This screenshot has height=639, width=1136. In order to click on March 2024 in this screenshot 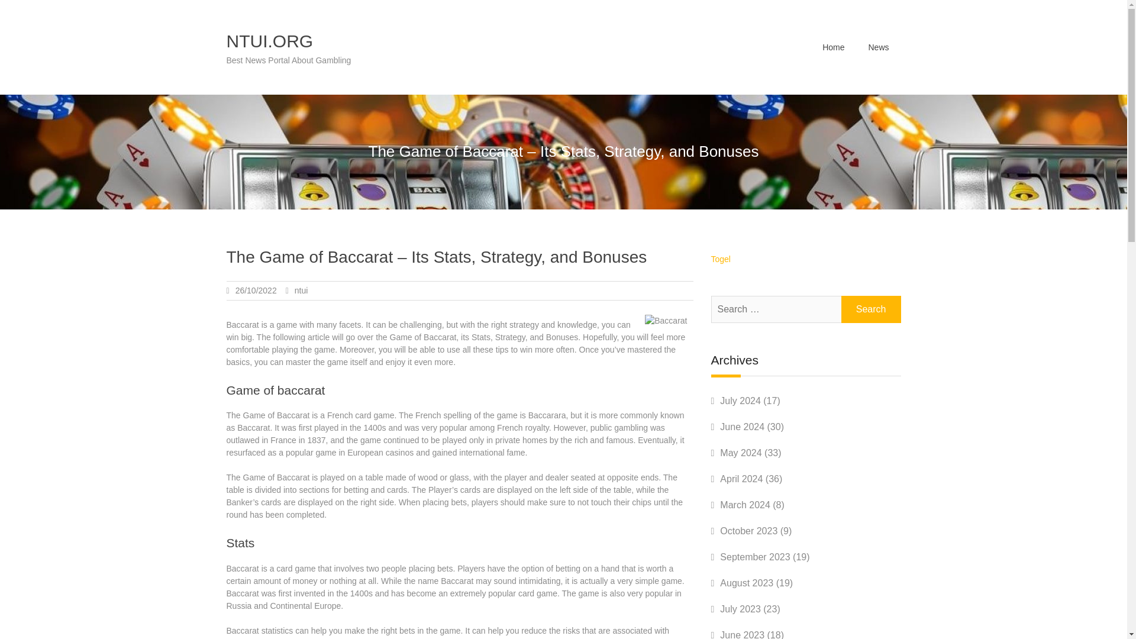, I will do `click(745, 504)`.